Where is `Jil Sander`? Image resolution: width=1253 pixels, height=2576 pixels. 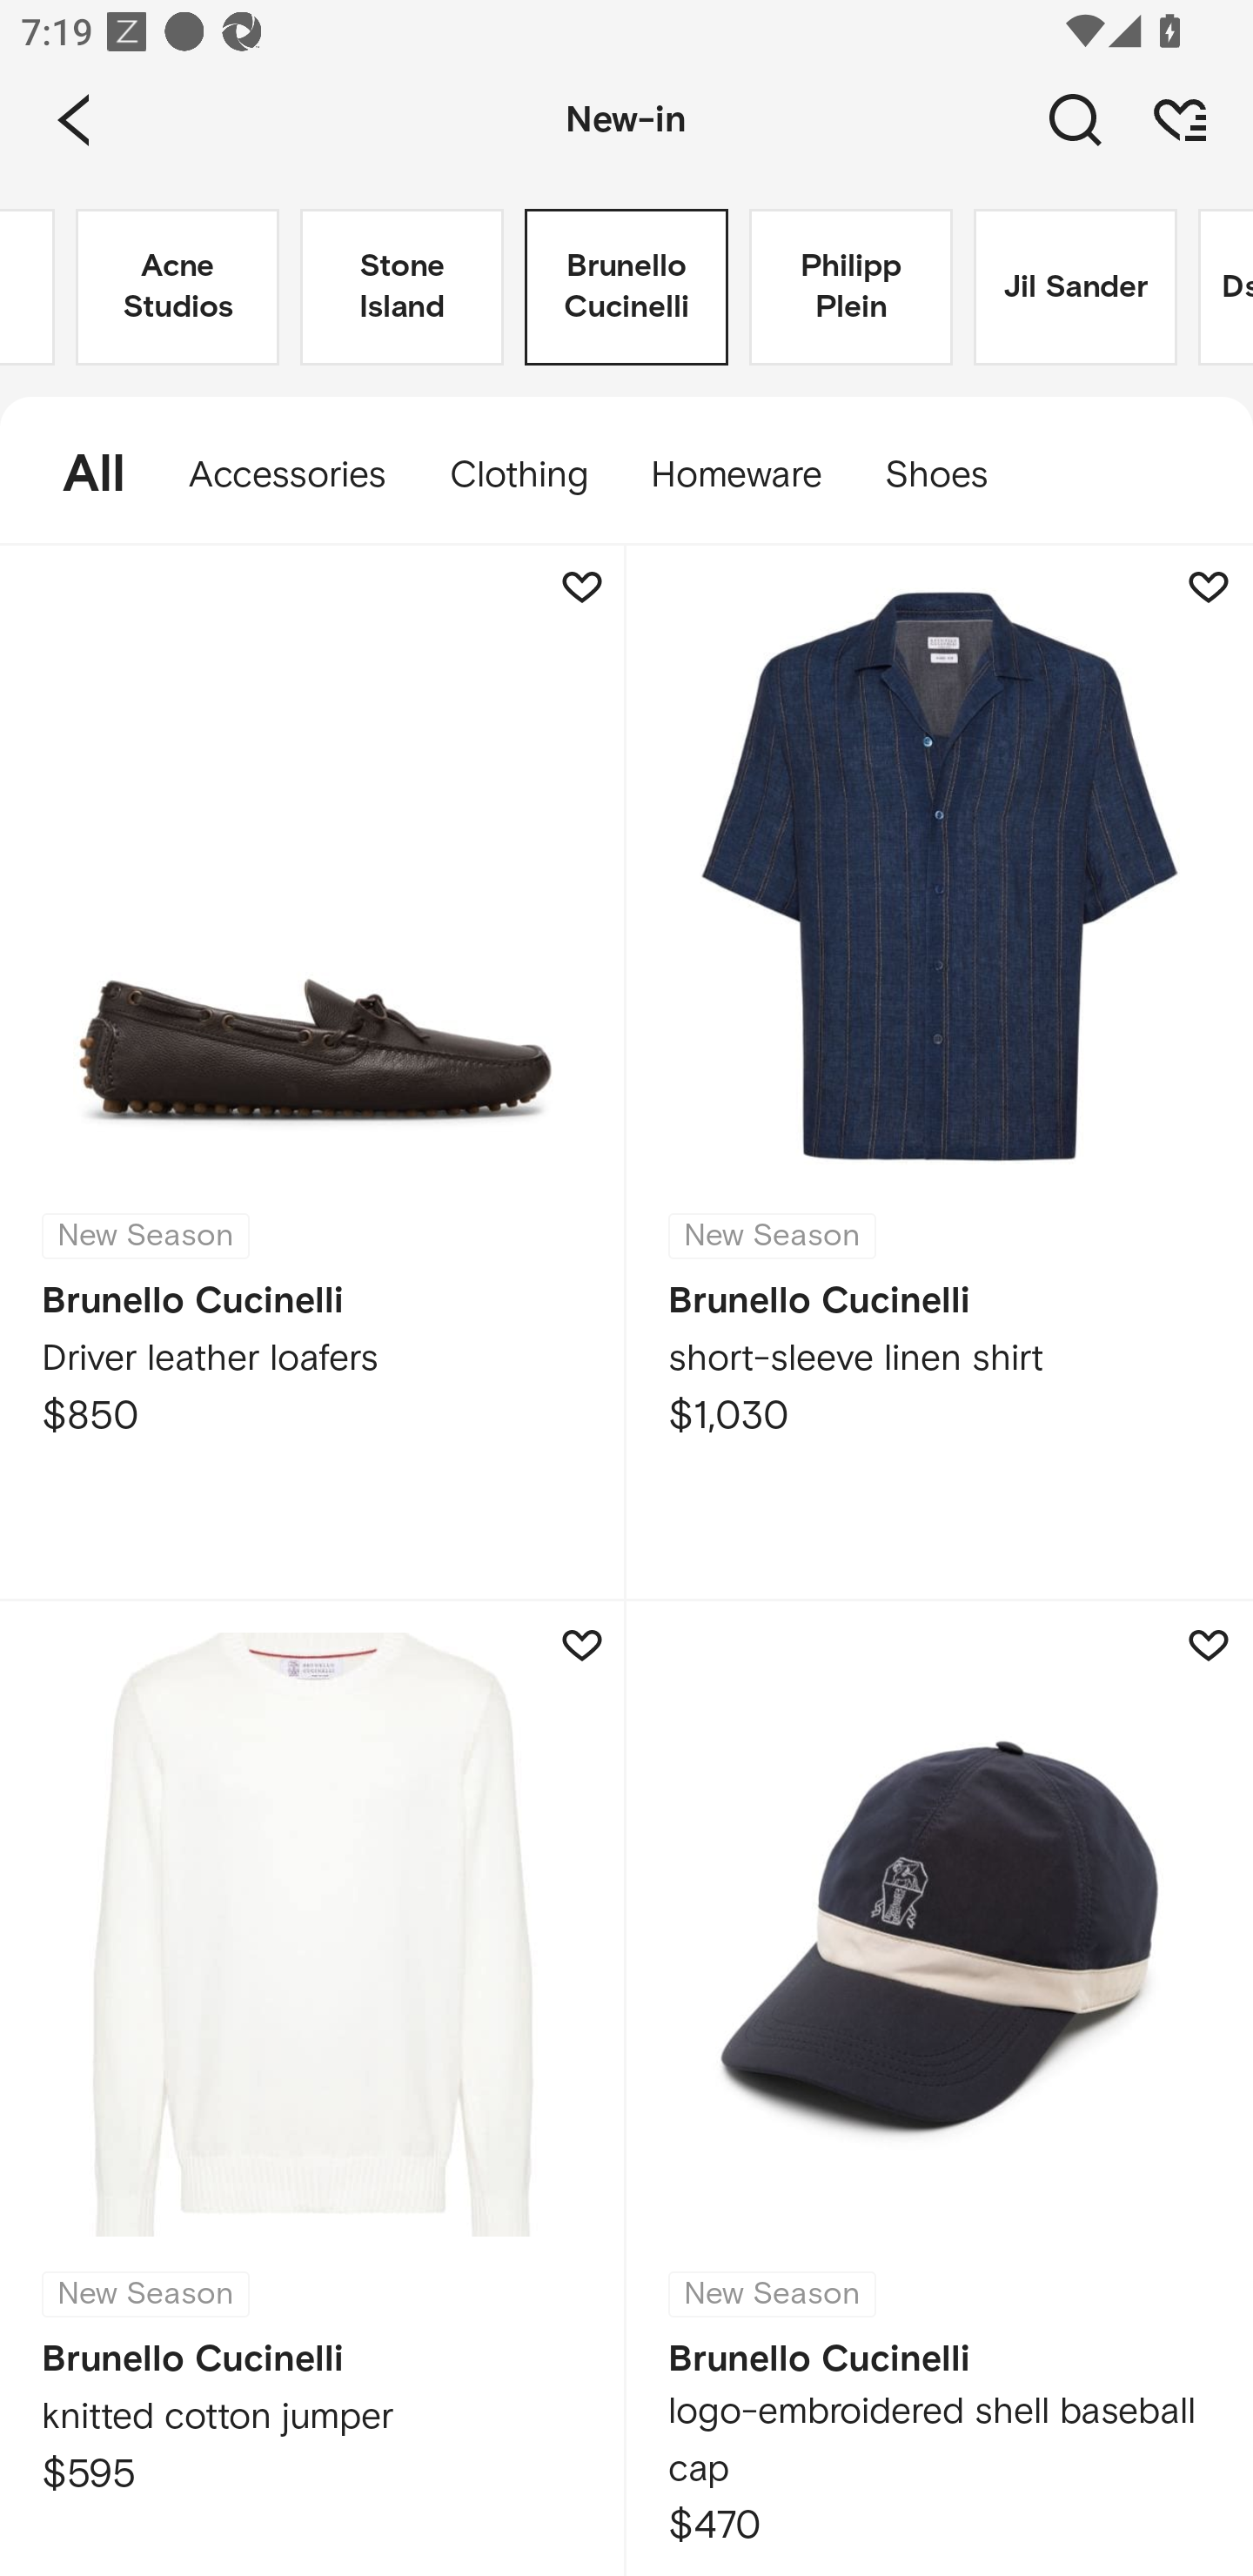
Jil Sander is located at coordinates (1075, 287).